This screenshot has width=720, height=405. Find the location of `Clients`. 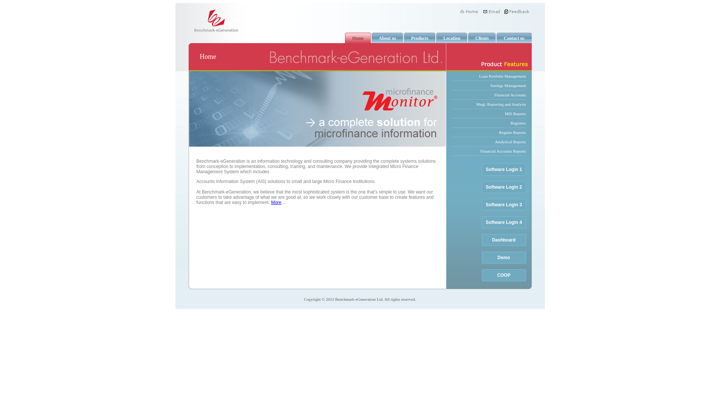

Clients is located at coordinates (484, 38).